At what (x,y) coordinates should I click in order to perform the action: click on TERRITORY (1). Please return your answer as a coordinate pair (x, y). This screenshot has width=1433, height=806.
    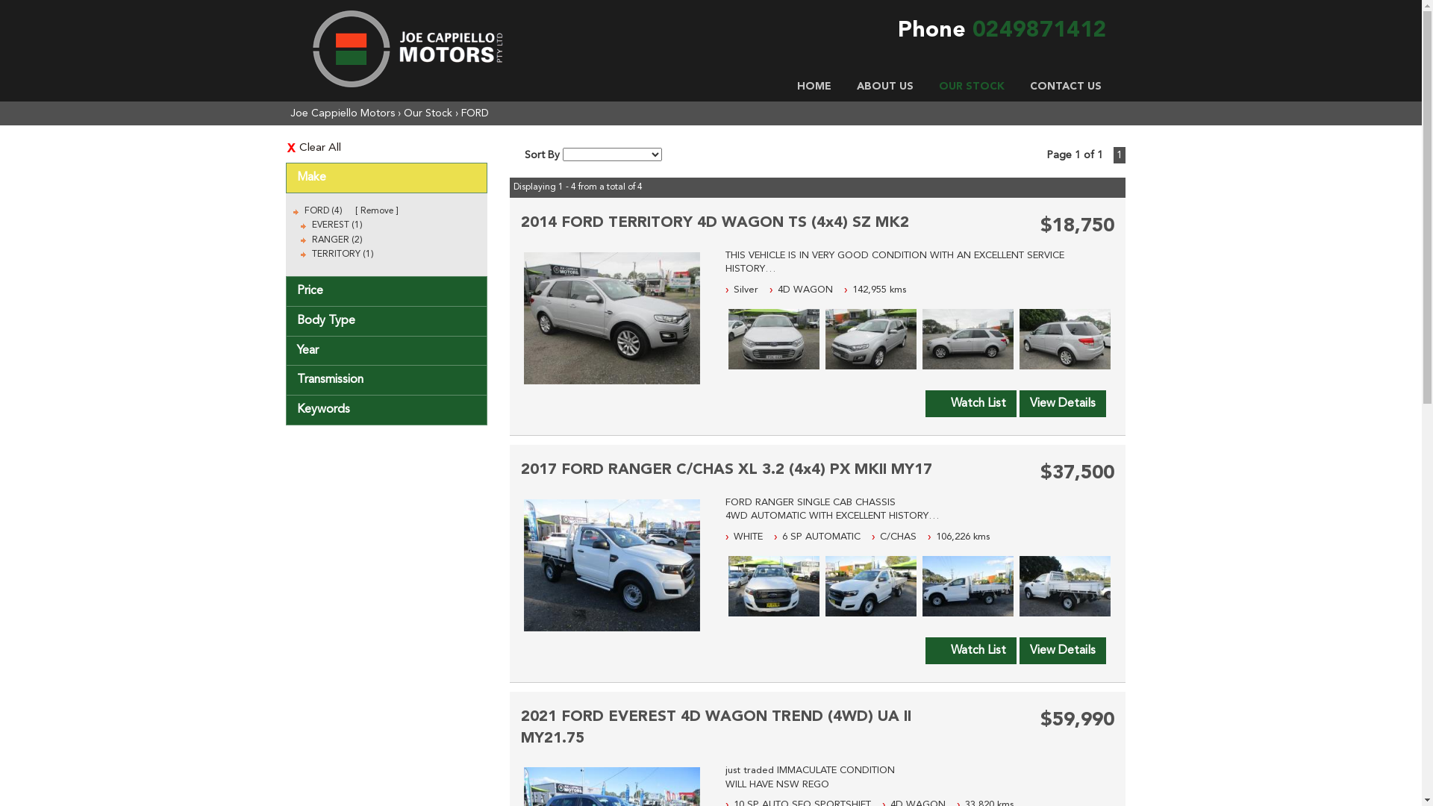
    Looking at the image, I should click on (343, 254).